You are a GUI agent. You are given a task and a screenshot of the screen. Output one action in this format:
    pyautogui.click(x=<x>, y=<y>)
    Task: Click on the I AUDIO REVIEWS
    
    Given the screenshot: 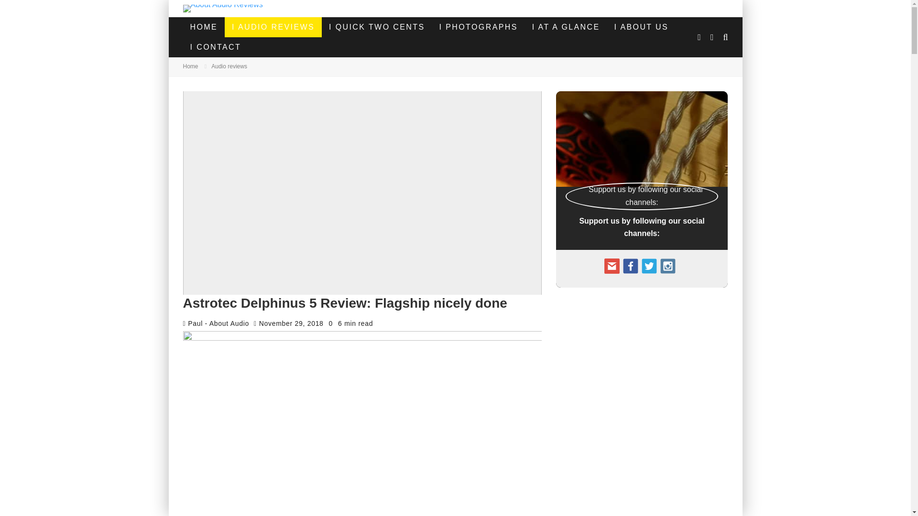 What is the action you would take?
    pyautogui.click(x=273, y=27)
    